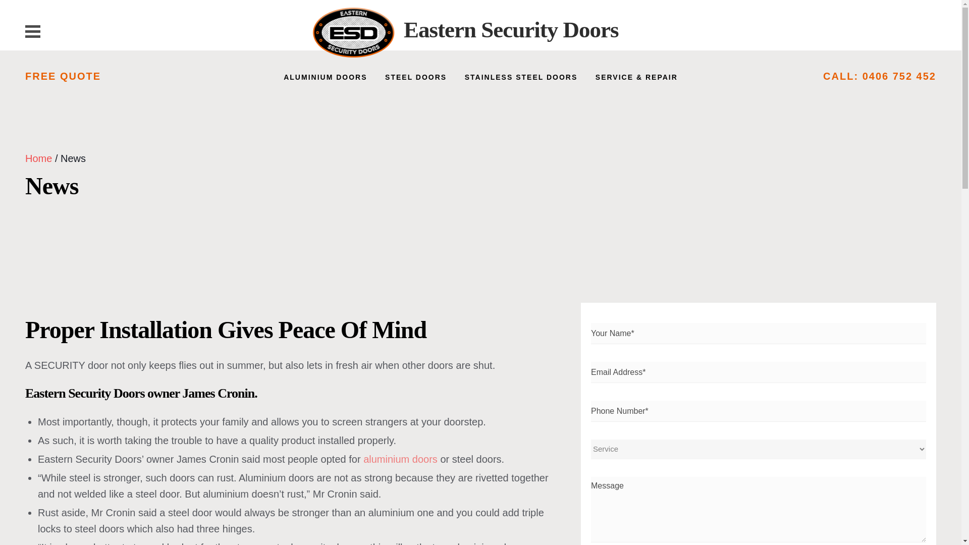 The width and height of the screenshot is (969, 545). I want to click on Eastern Security Doors, so click(511, 29).